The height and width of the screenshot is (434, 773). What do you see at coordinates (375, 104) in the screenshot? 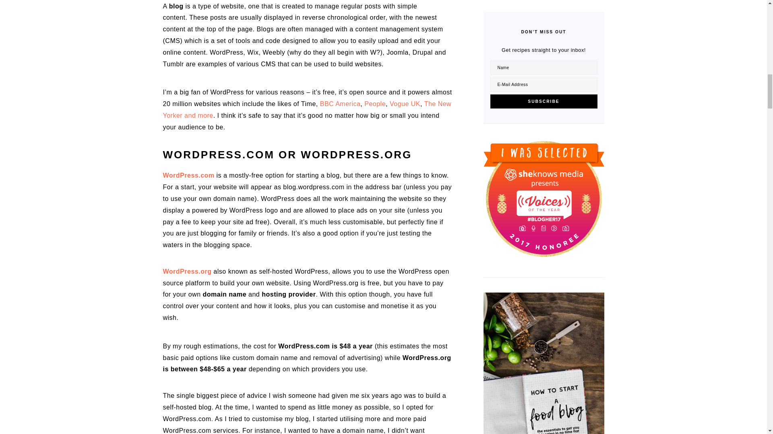
I see `People` at bounding box center [375, 104].